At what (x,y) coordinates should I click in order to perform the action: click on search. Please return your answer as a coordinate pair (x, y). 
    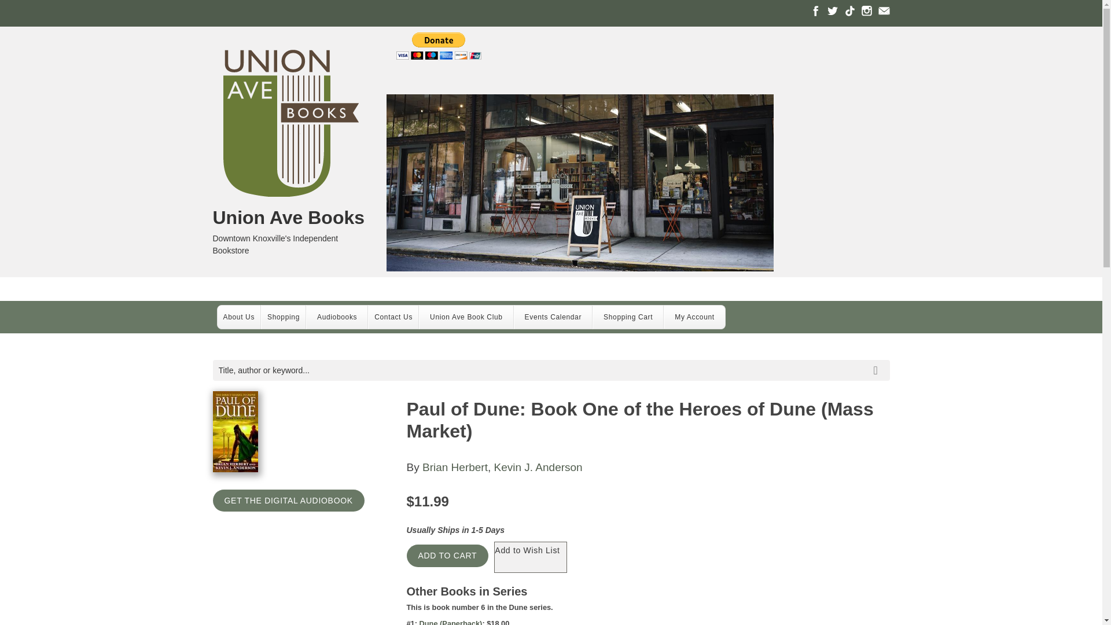
    Looking at the image, I should click on (878, 362).